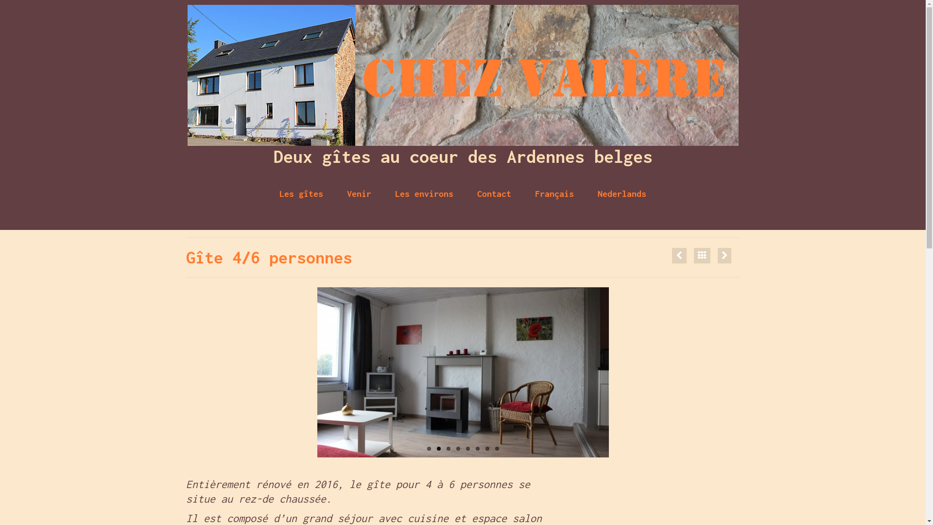 Image resolution: width=933 pixels, height=525 pixels. I want to click on Les environs, so click(424, 194).